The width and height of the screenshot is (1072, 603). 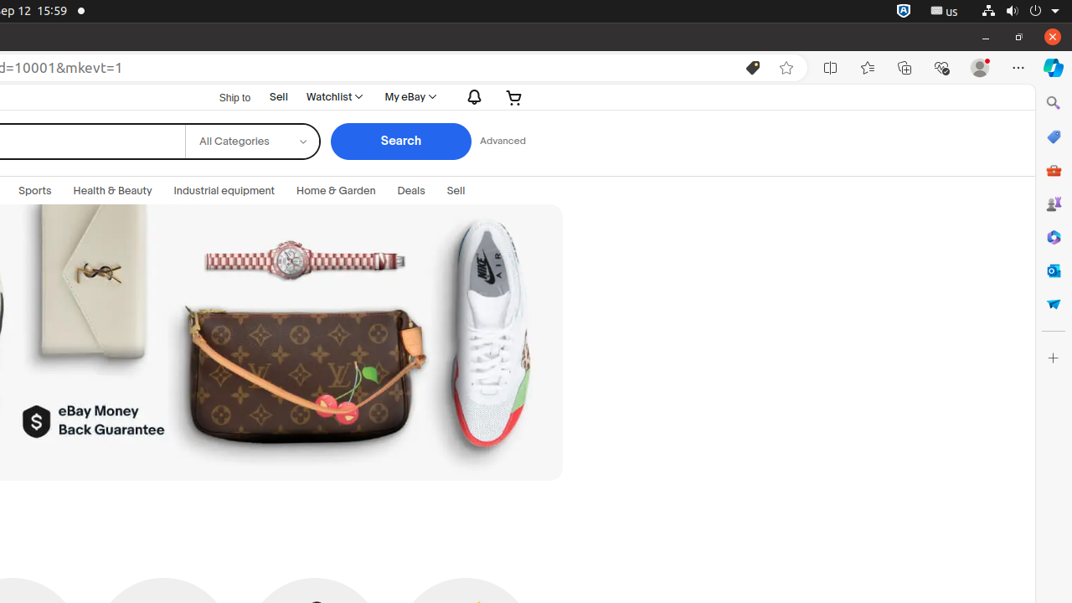 I want to click on System, so click(x=1020, y=12).